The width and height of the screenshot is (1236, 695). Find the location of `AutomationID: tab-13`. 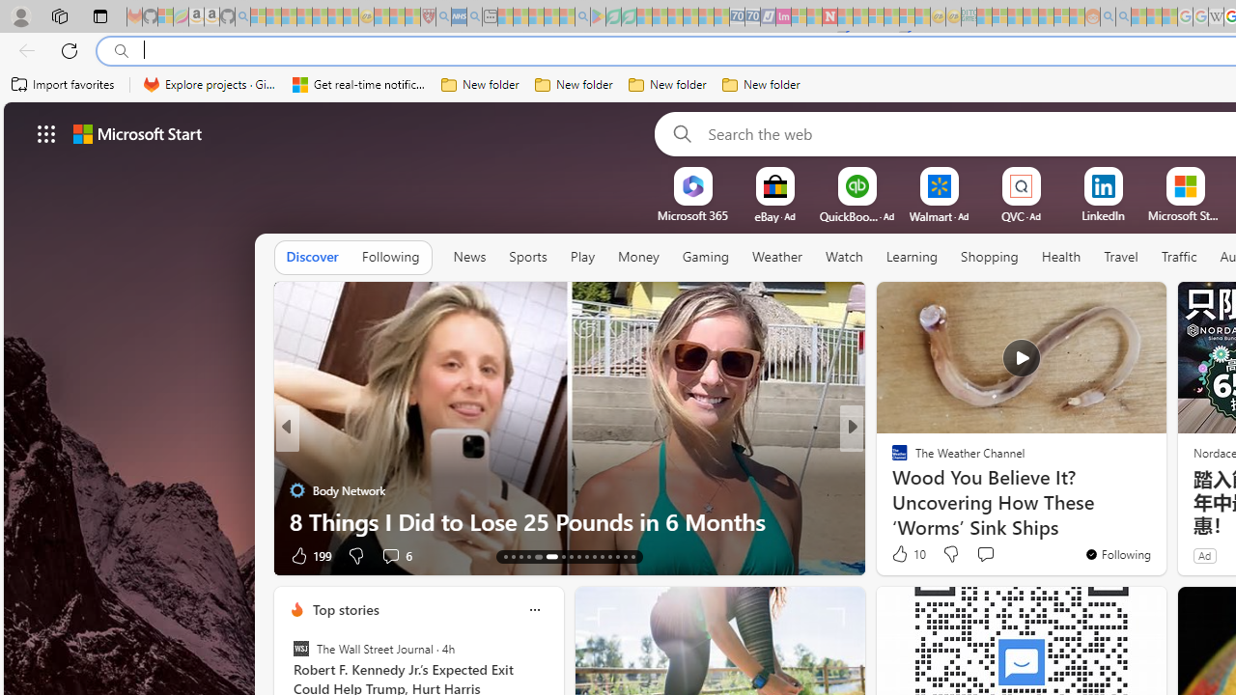

AutomationID: tab-13 is located at coordinates (504, 556).